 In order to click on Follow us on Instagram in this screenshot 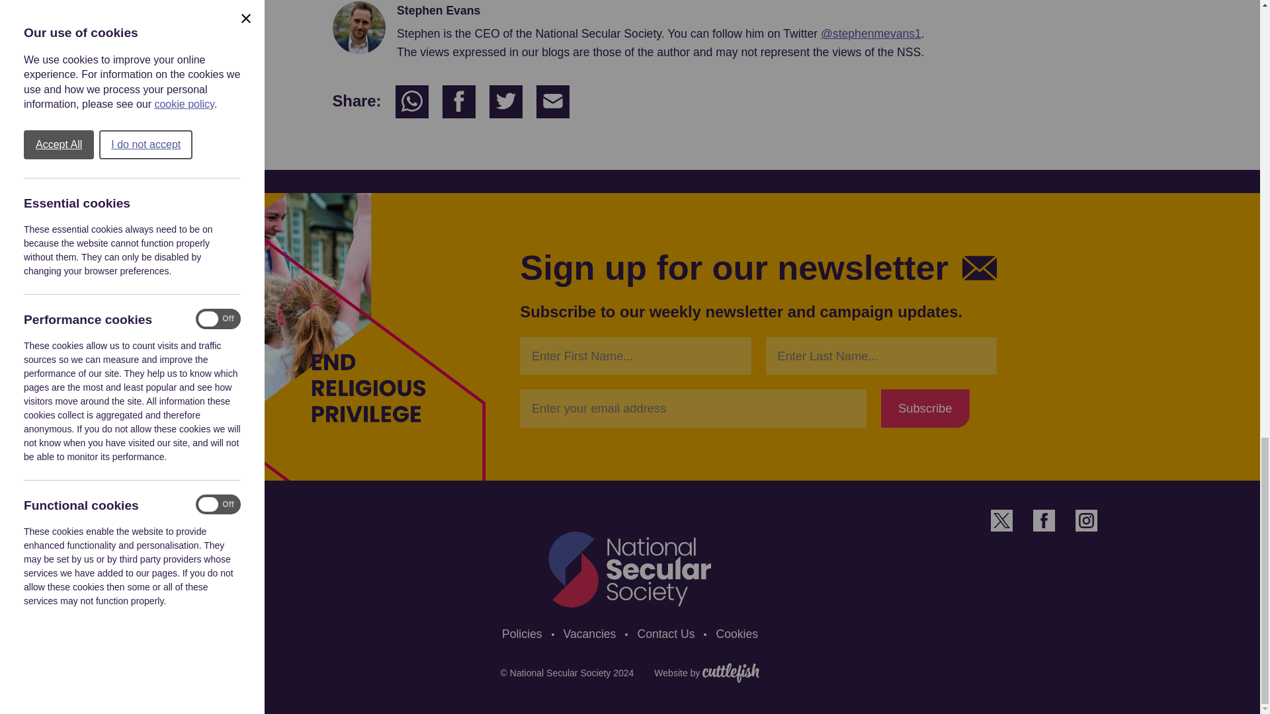, I will do `click(1086, 520)`.